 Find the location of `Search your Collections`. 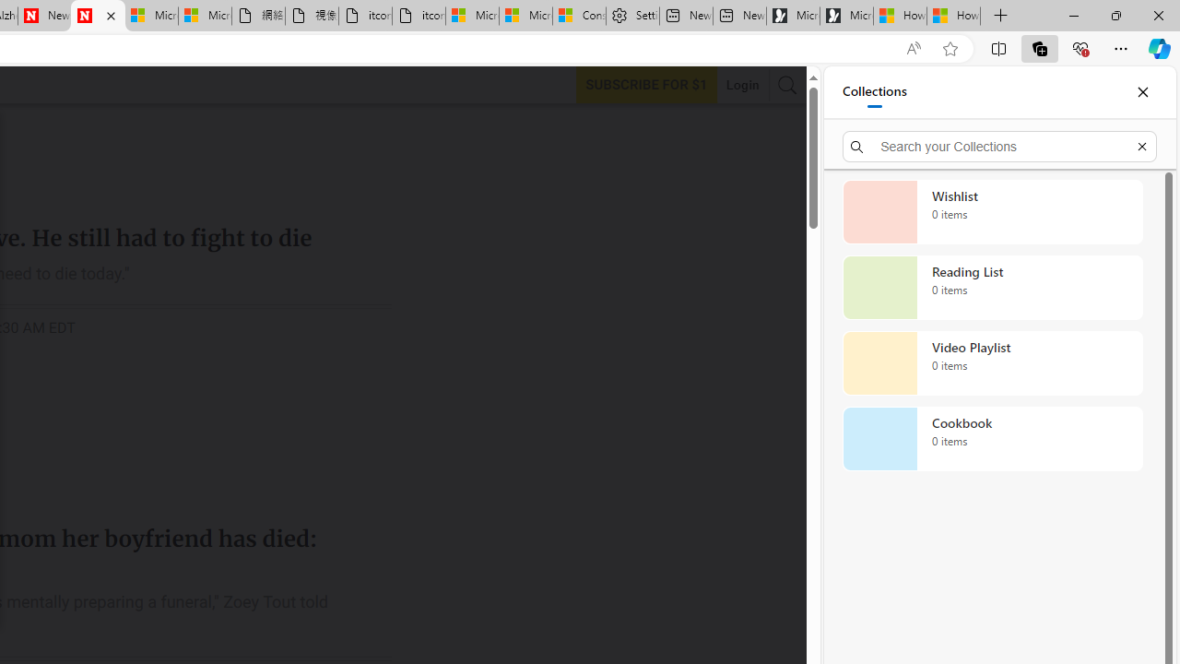

Search your Collections is located at coordinates (999, 146).